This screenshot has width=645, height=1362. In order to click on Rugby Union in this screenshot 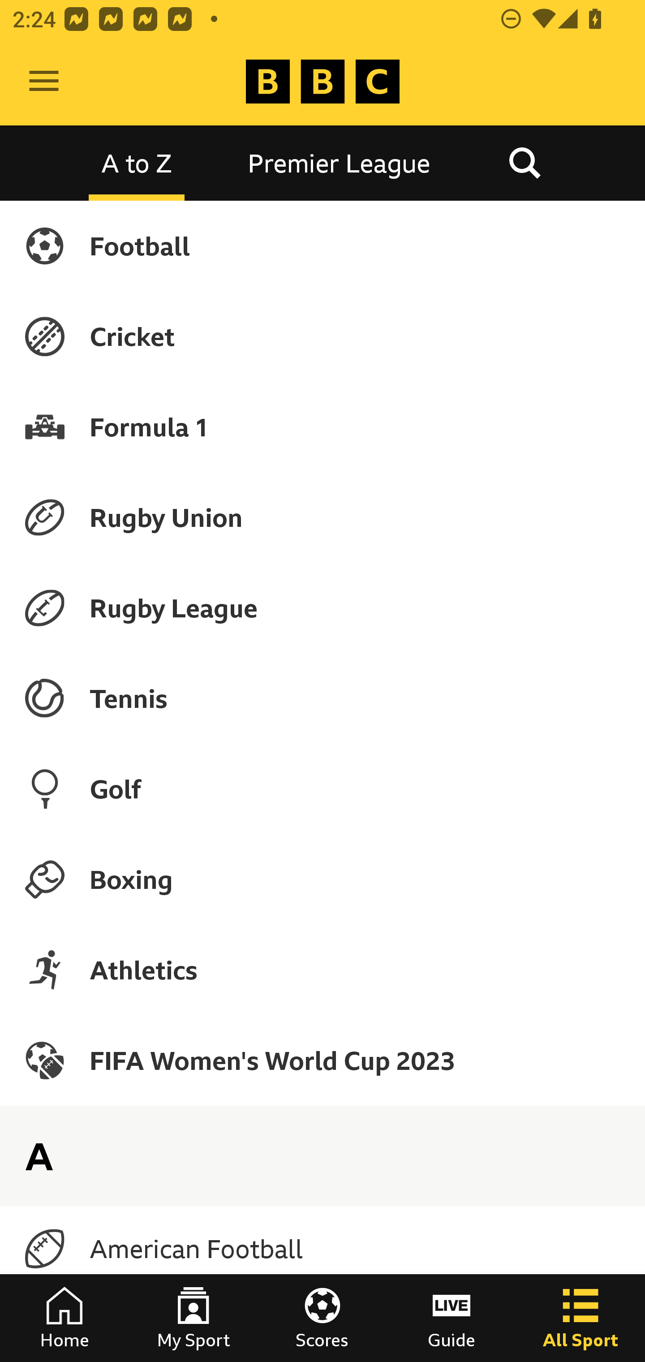, I will do `click(322, 517)`.